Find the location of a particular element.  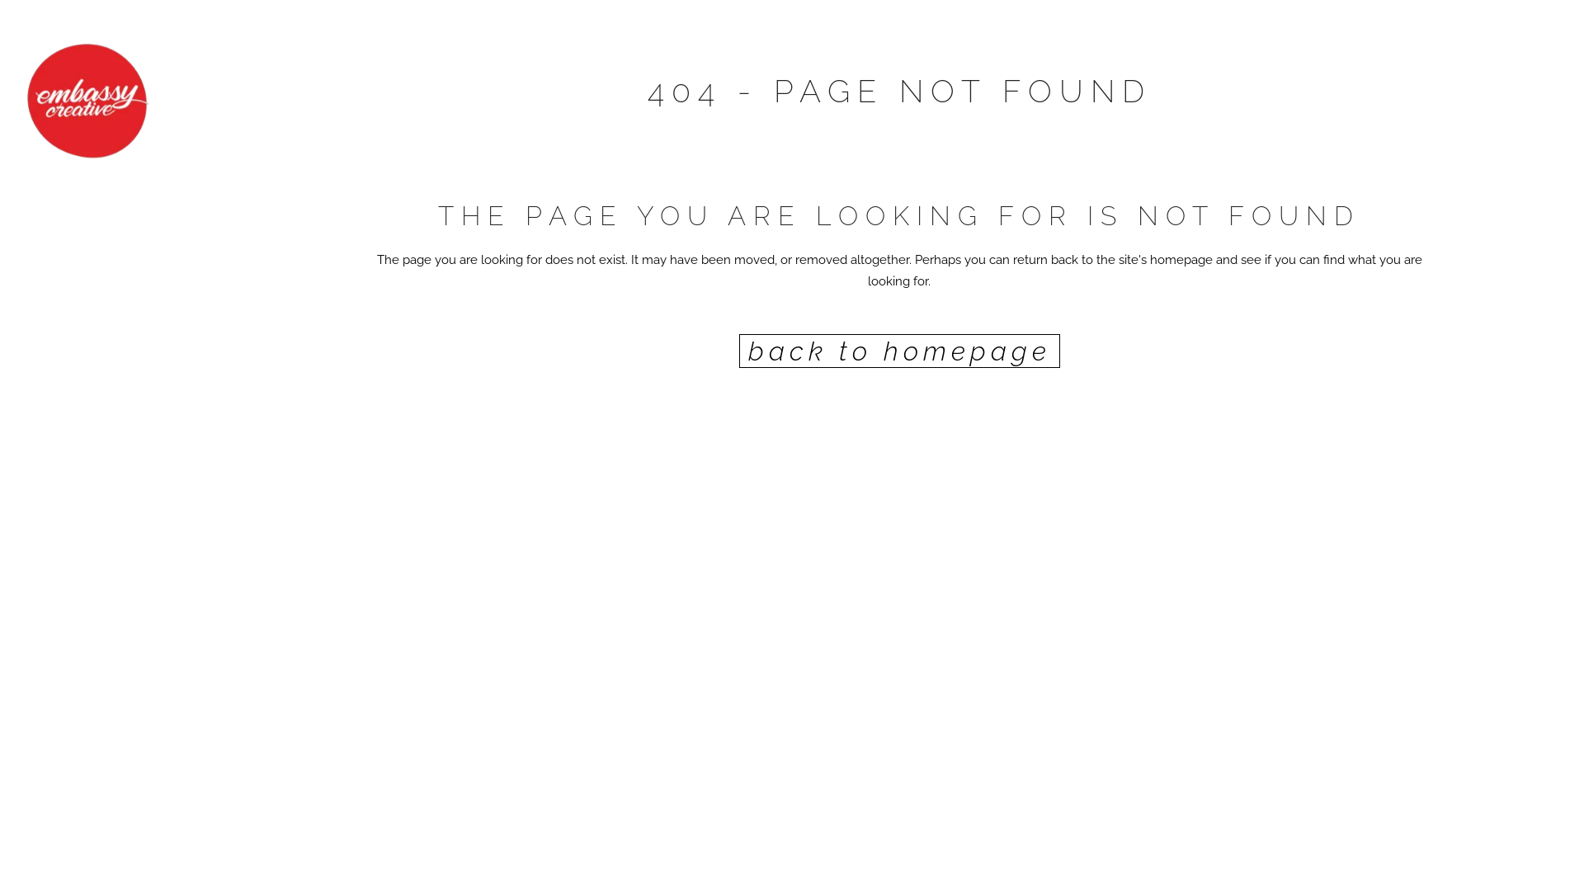

HOME is located at coordinates (107, 203).